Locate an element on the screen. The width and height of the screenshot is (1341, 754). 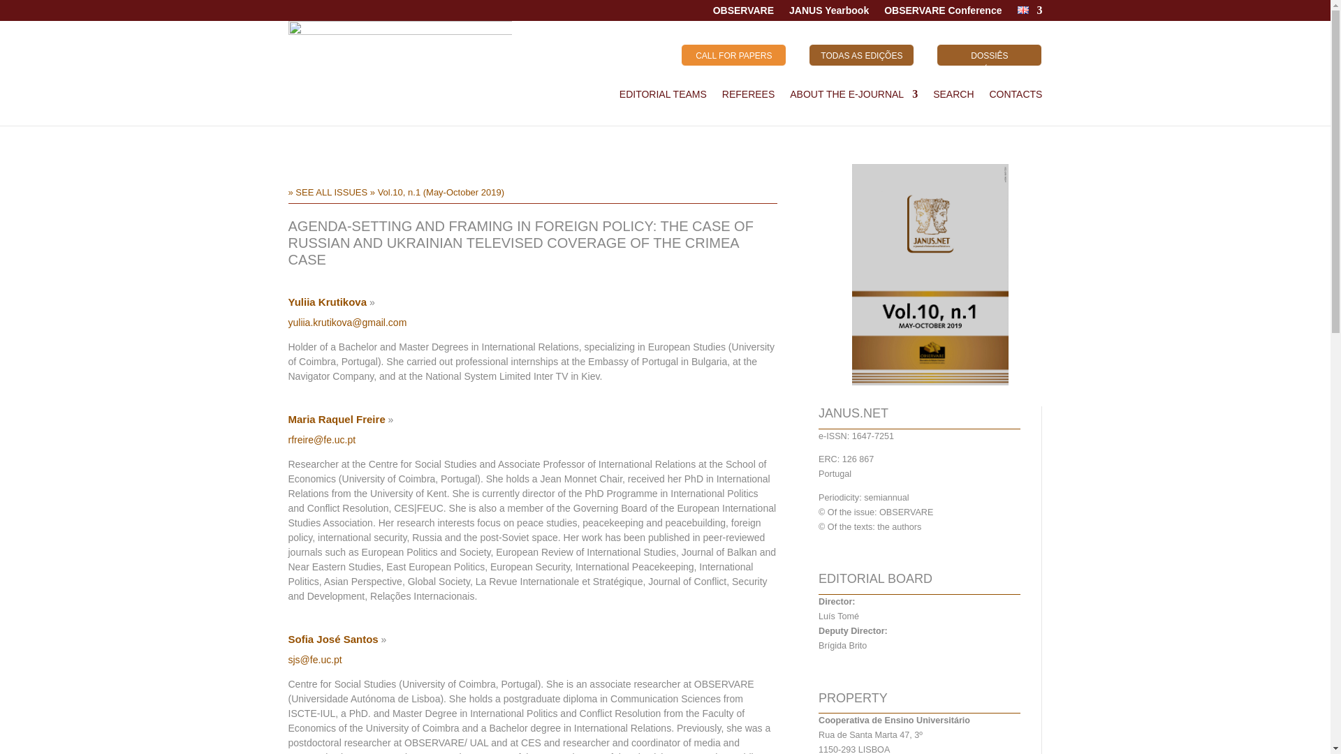
REFEREES is located at coordinates (749, 97).